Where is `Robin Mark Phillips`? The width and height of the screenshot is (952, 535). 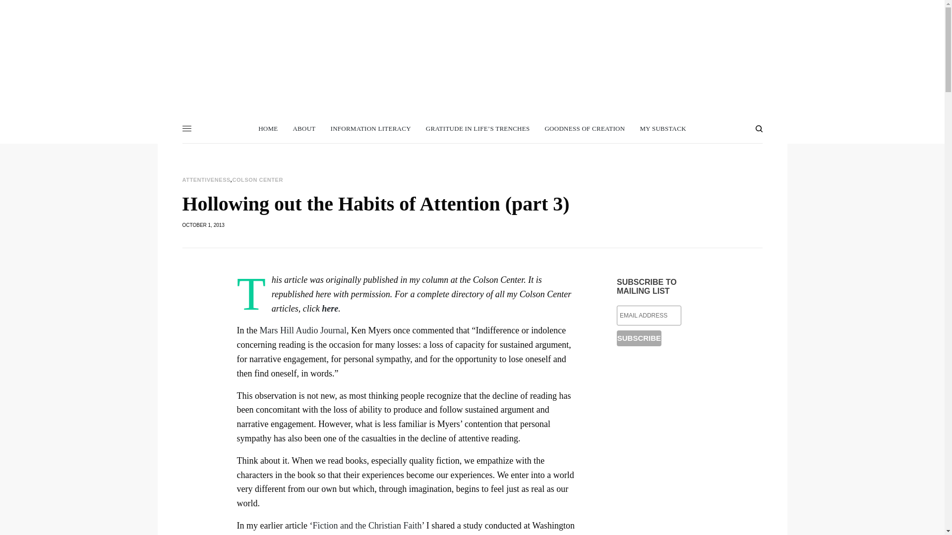 Robin Mark Phillips is located at coordinates (472, 47).